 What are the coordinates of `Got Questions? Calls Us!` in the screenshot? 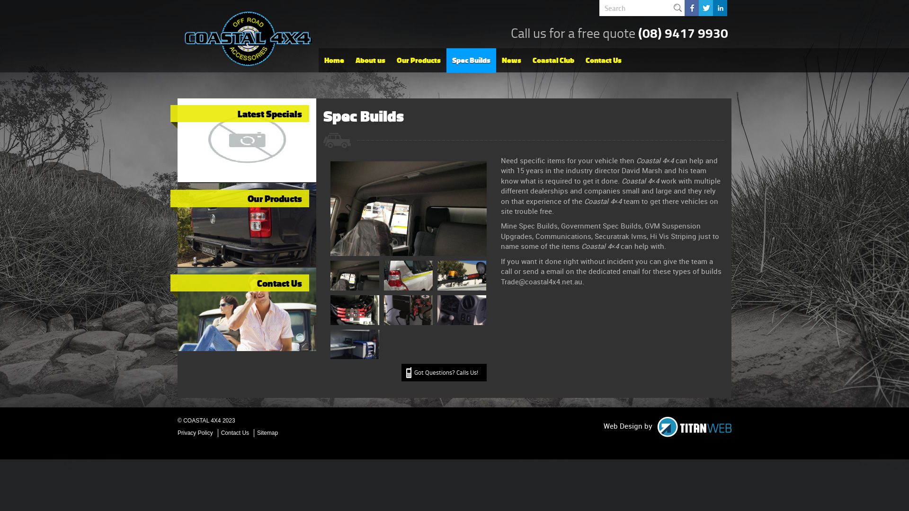 It's located at (444, 373).